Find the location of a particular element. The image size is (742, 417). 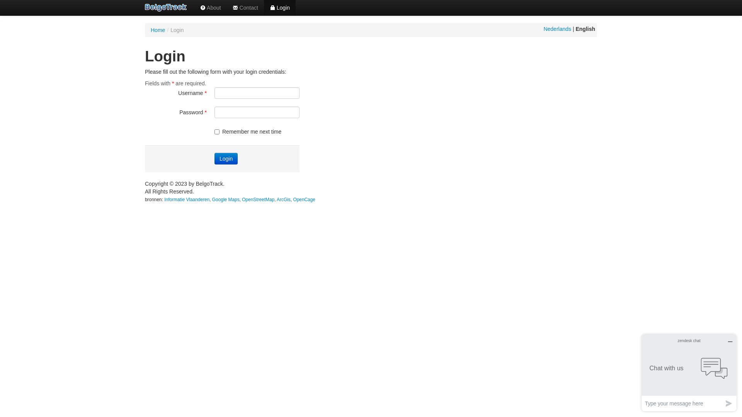

Home is located at coordinates (158, 30).